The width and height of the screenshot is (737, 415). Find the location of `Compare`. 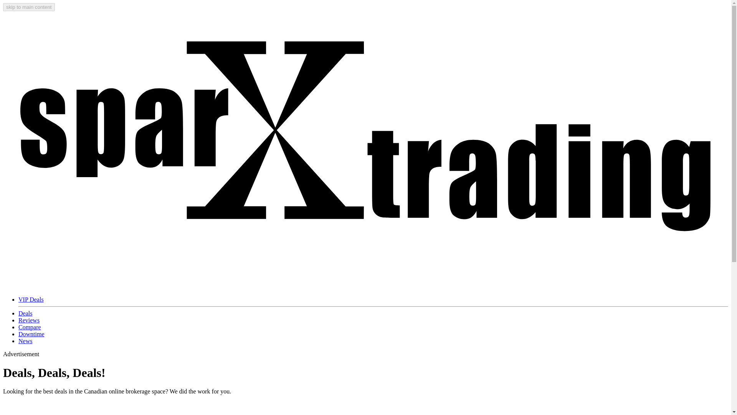

Compare is located at coordinates (30, 327).